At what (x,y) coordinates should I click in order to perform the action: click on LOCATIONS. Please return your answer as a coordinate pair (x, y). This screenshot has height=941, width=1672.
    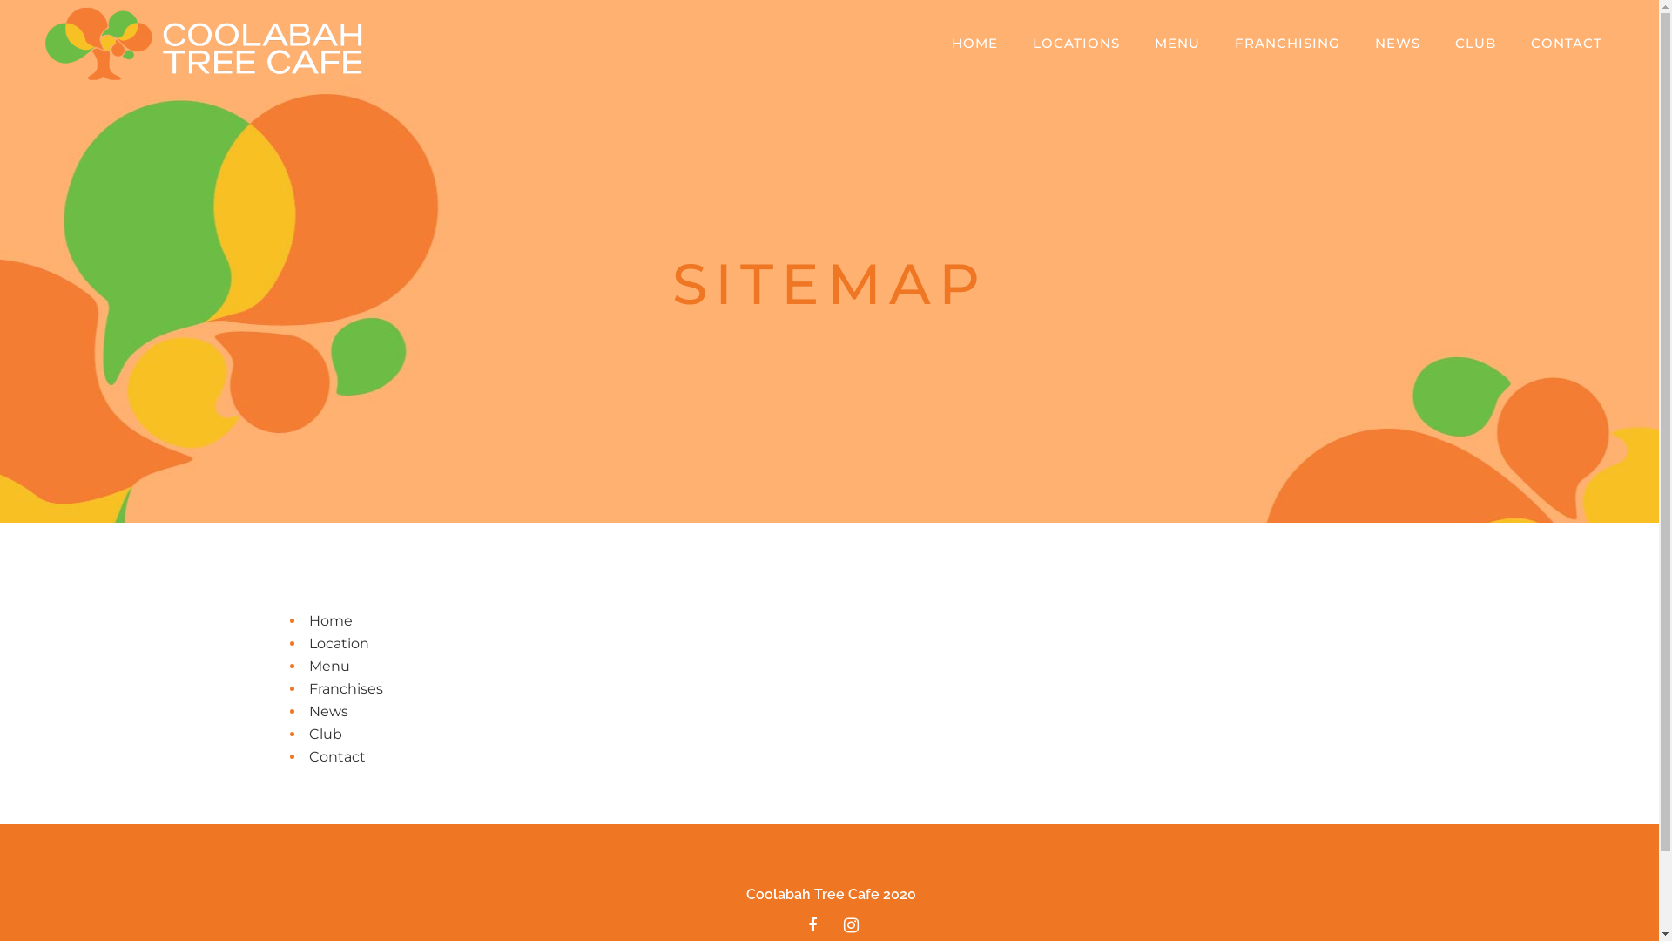
    Looking at the image, I should click on (1076, 44).